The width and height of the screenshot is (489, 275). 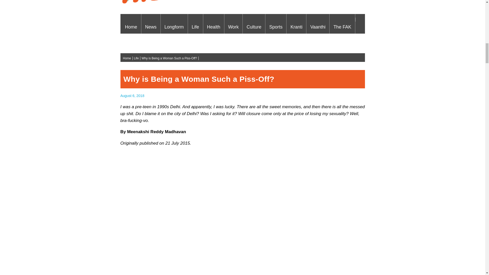 What do you see at coordinates (233, 23) in the screenshot?
I see `Work` at bounding box center [233, 23].